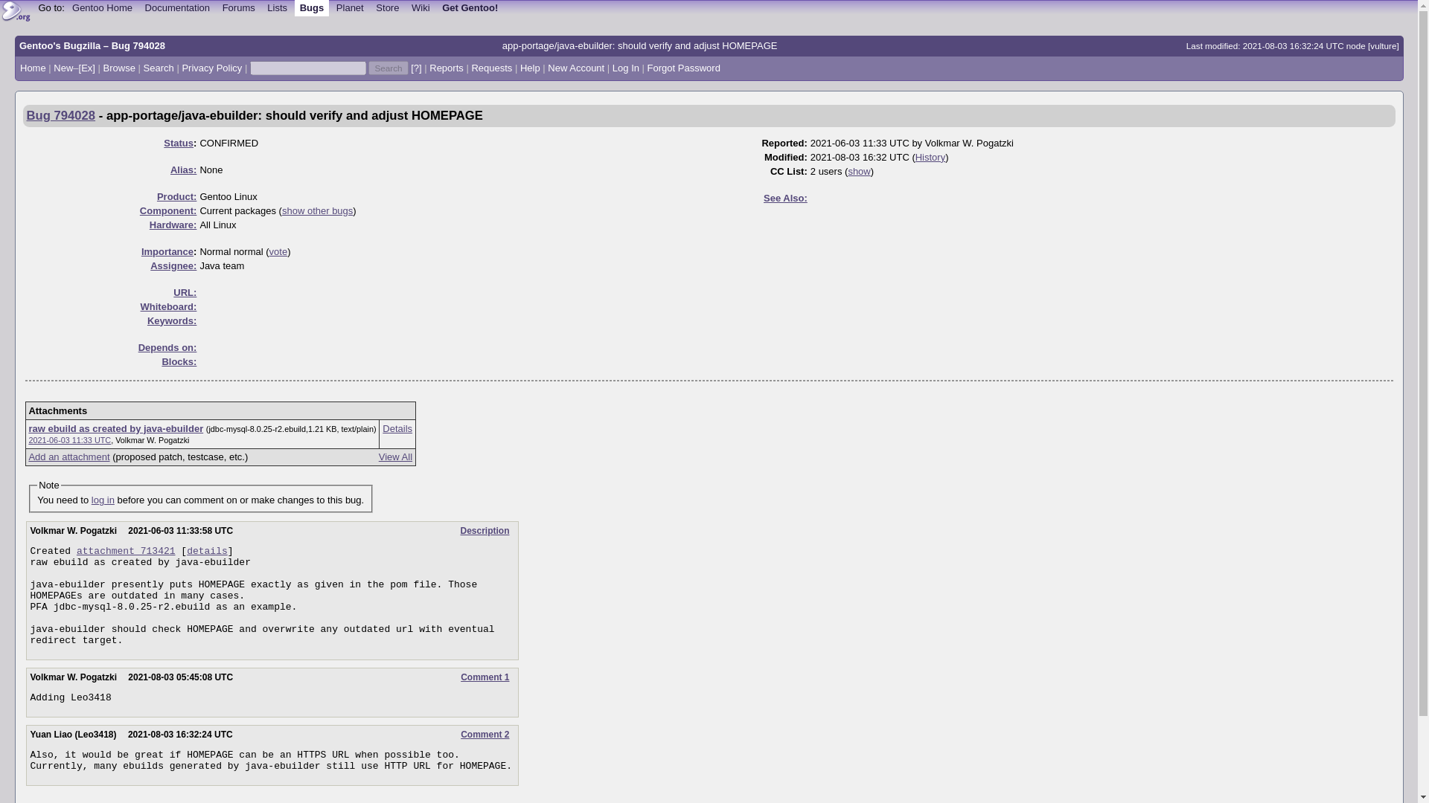 The height and width of the screenshot is (803, 1429). What do you see at coordinates (416, 68) in the screenshot?
I see `Quicksearch Help` at bounding box center [416, 68].